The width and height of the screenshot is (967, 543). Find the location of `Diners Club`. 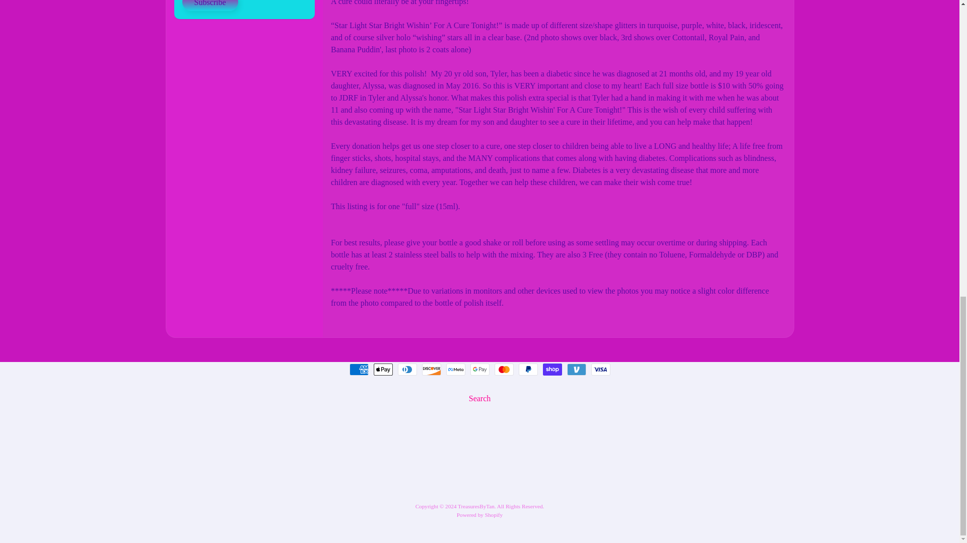

Diners Club is located at coordinates (407, 369).